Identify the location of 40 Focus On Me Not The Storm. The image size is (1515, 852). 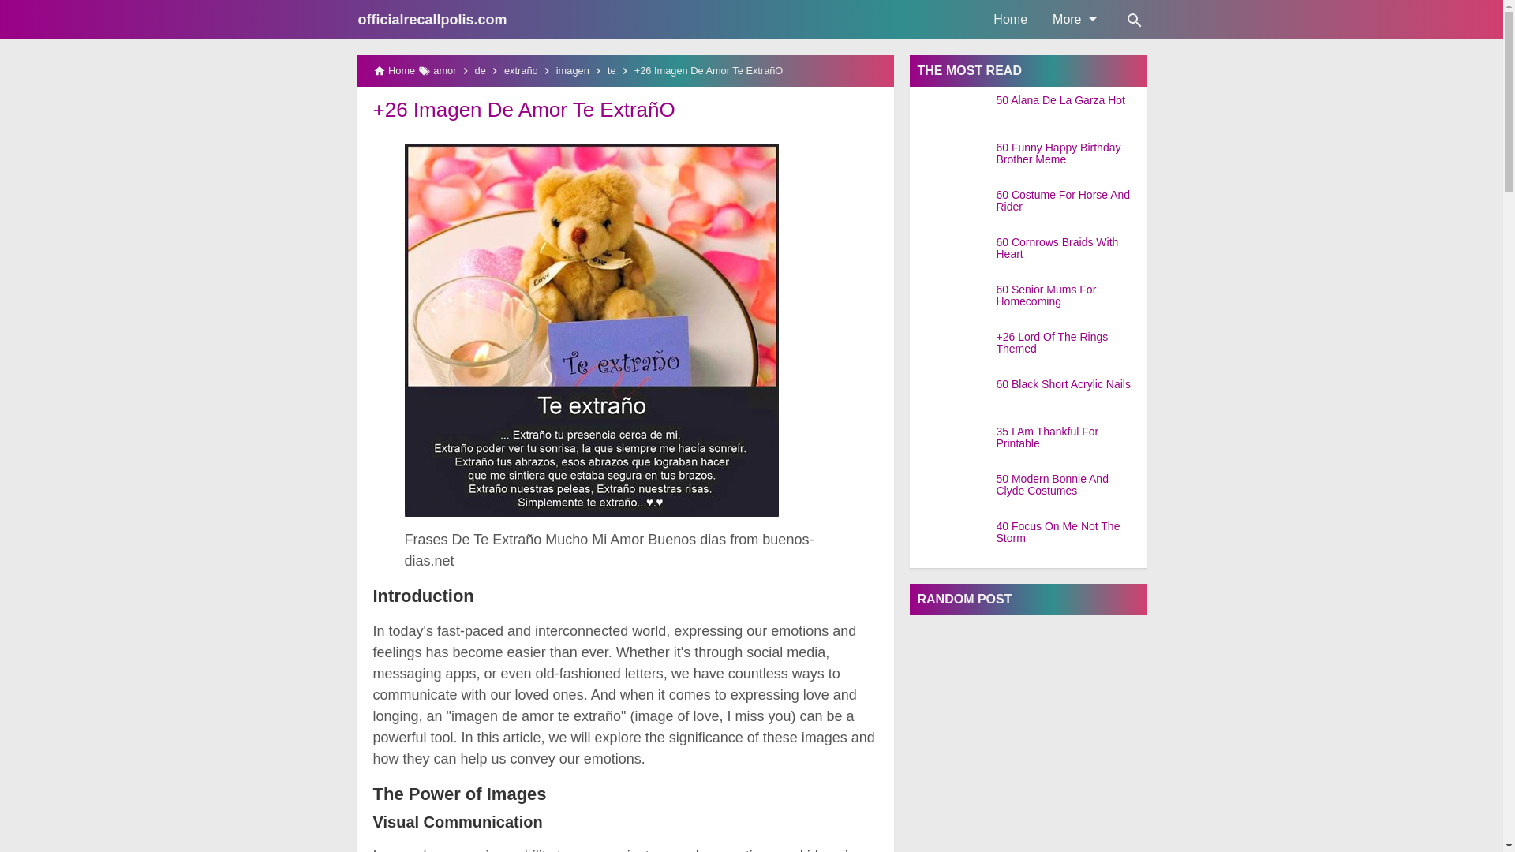
(1070, 532).